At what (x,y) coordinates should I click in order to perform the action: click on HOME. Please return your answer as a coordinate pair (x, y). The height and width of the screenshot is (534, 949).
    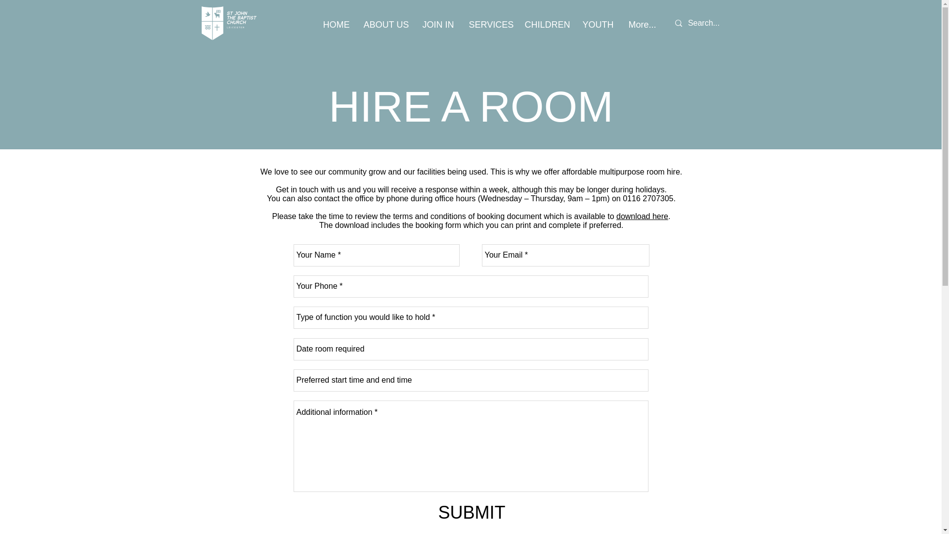
    Looking at the image, I should click on (335, 25).